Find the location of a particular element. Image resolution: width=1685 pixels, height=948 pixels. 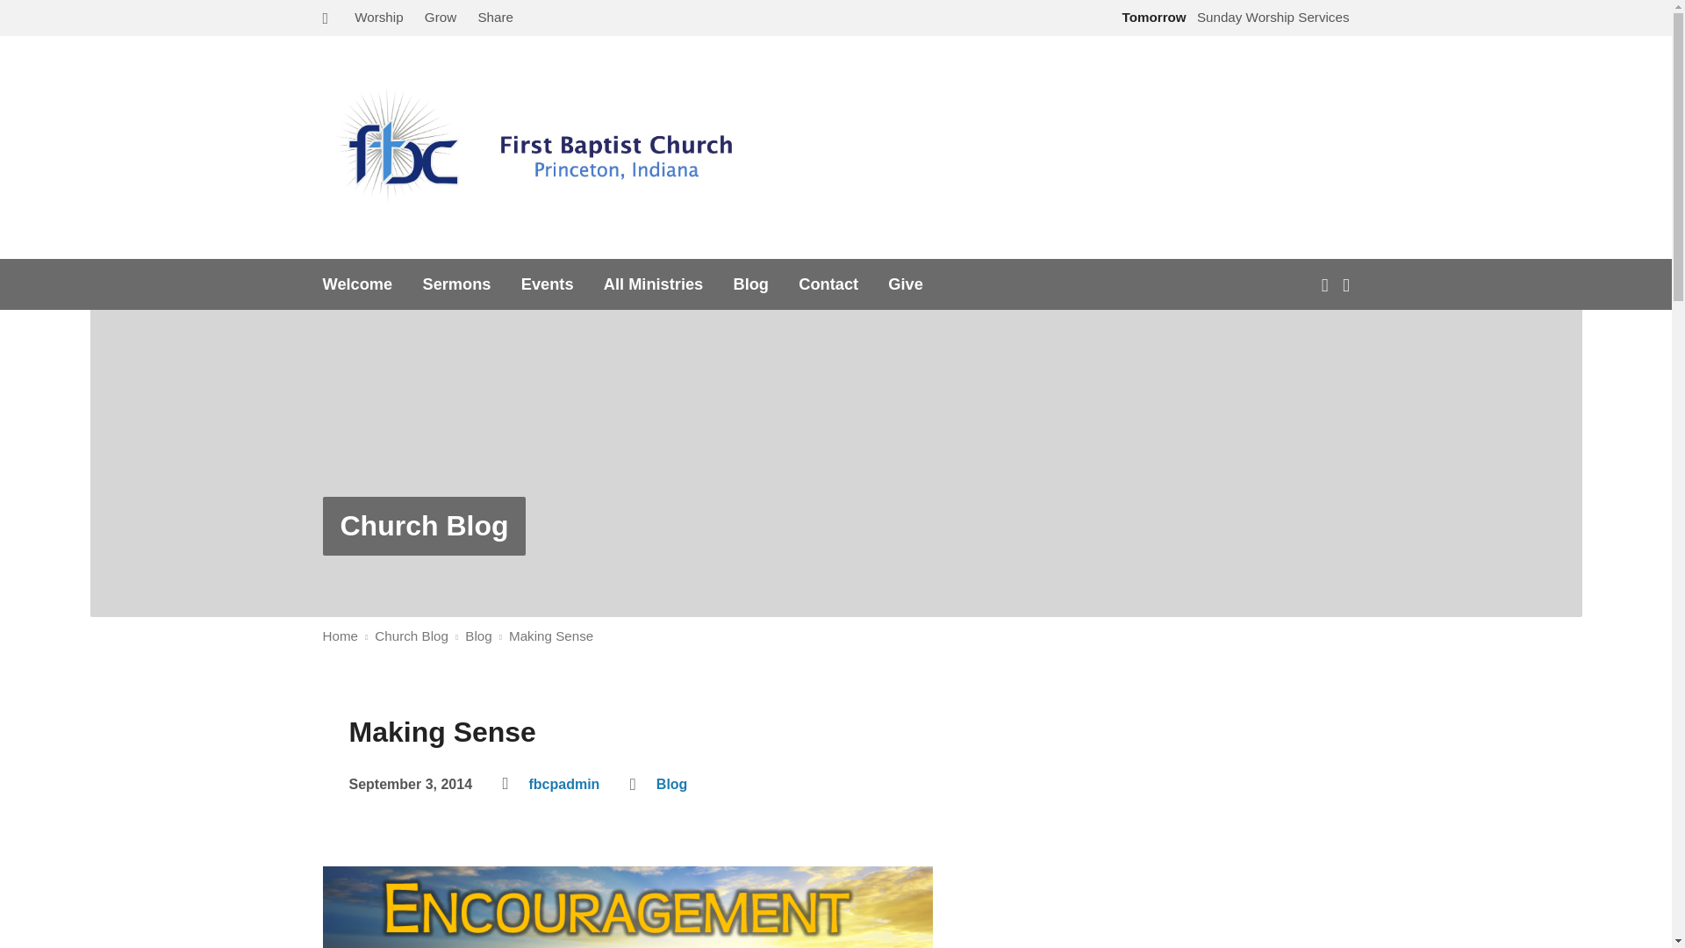

Share is located at coordinates (495, 17).